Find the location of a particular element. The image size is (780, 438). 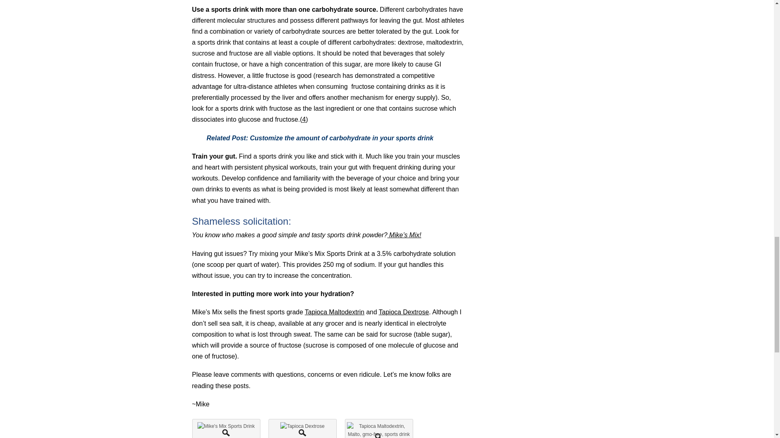

Tapioca Dextrose is located at coordinates (404, 312).